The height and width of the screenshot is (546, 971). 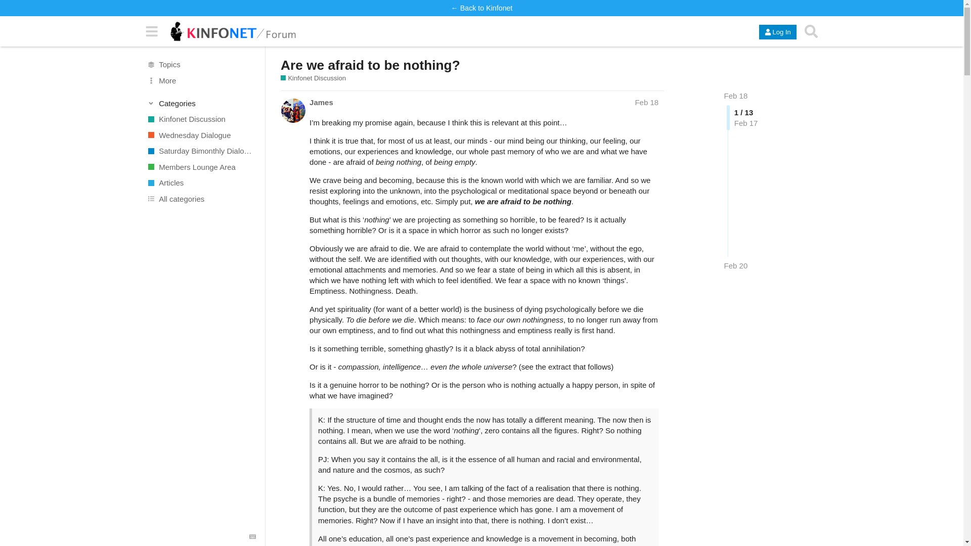 What do you see at coordinates (201, 65) in the screenshot?
I see `All topics` at bounding box center [201, 65].